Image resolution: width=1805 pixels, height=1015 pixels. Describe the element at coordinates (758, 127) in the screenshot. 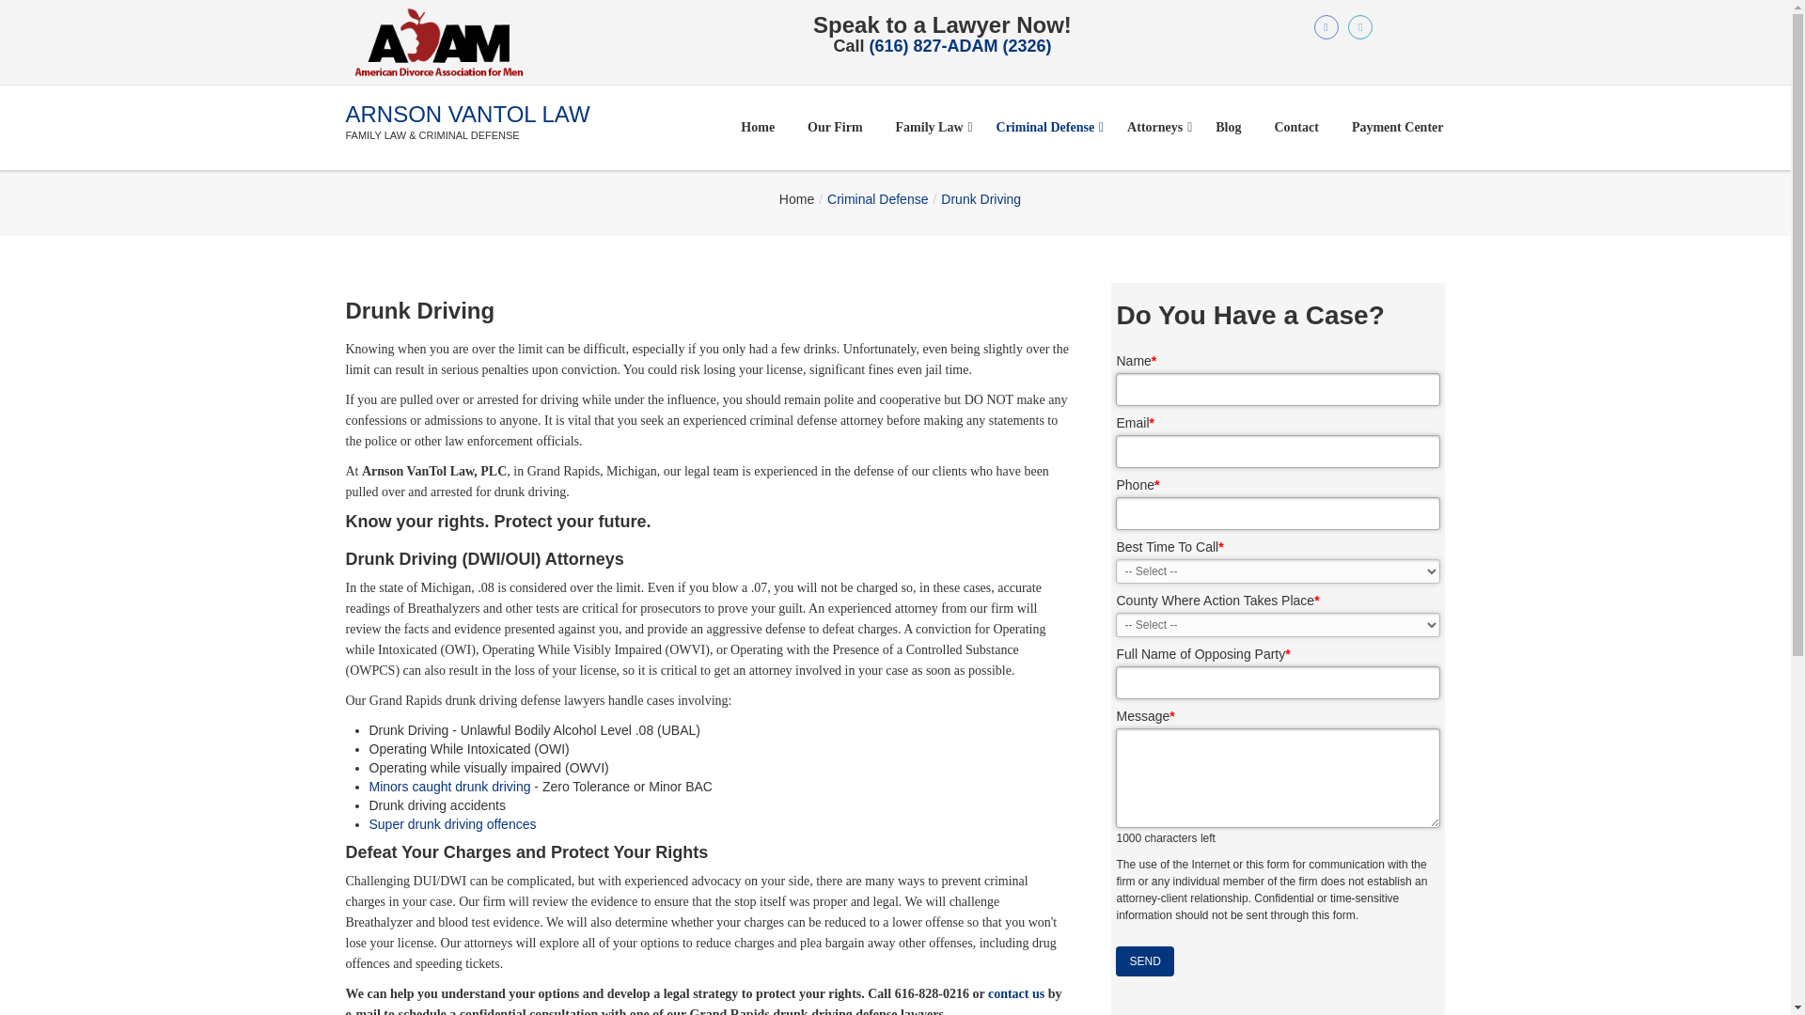

I see `Home` at that location.